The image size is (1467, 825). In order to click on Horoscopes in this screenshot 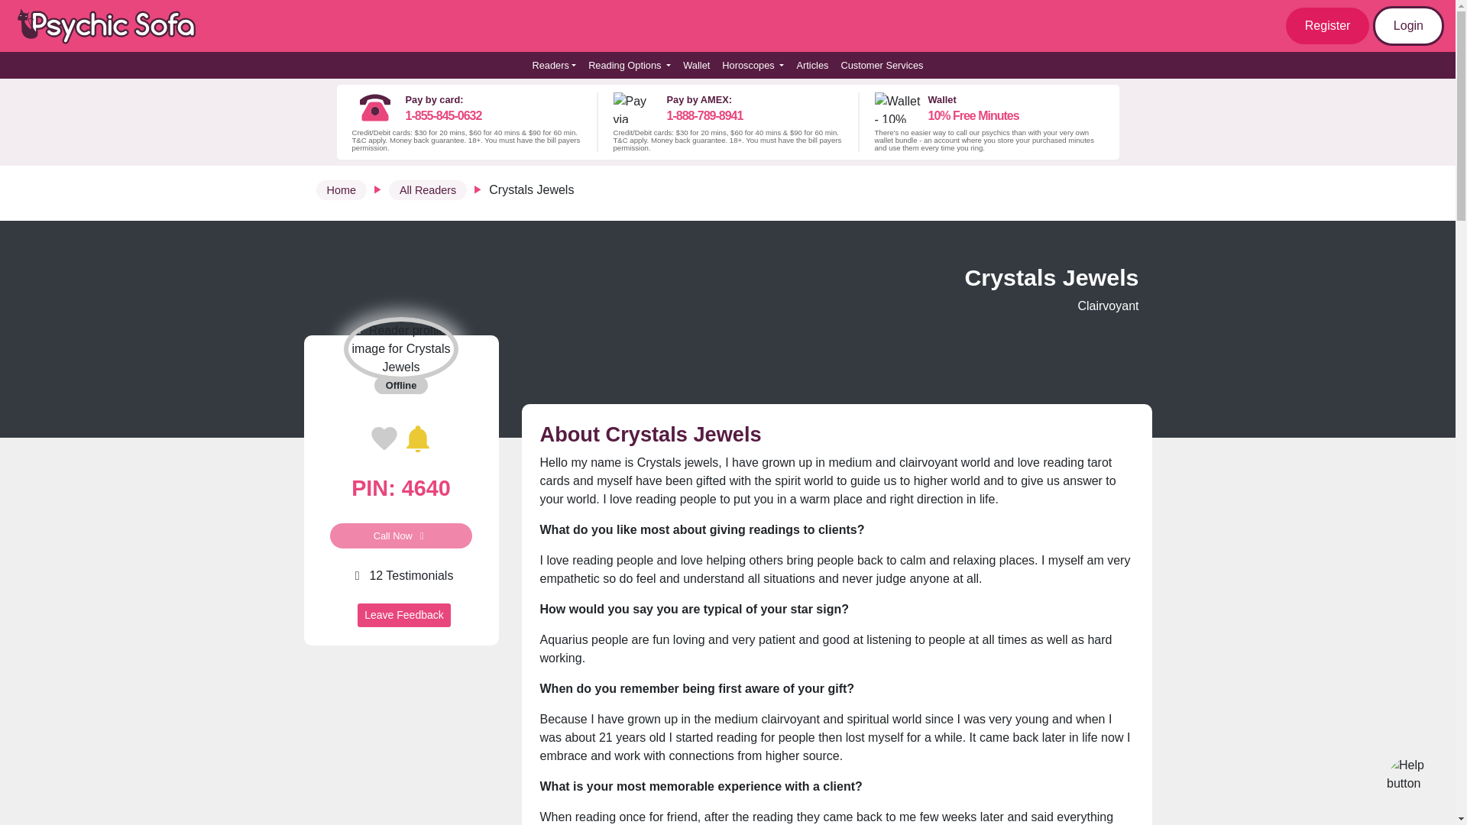, I will do `click(753, 65)`.